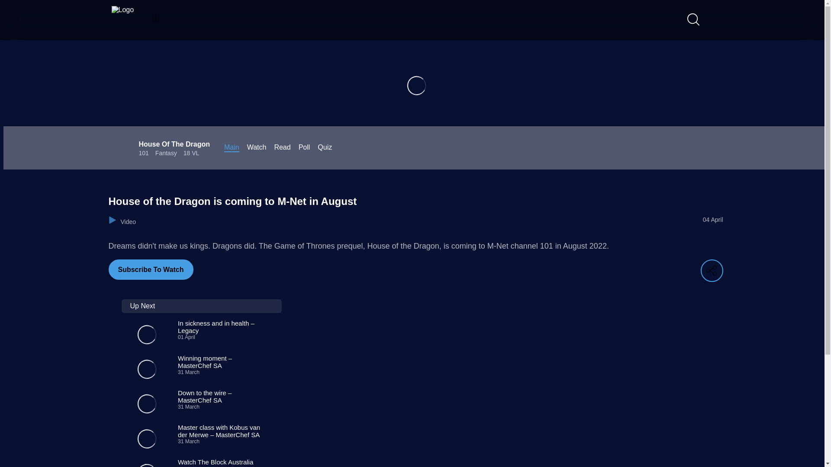  Describe the element at coordinates (325, 148) in the screenshot. I see `Main` at that location.